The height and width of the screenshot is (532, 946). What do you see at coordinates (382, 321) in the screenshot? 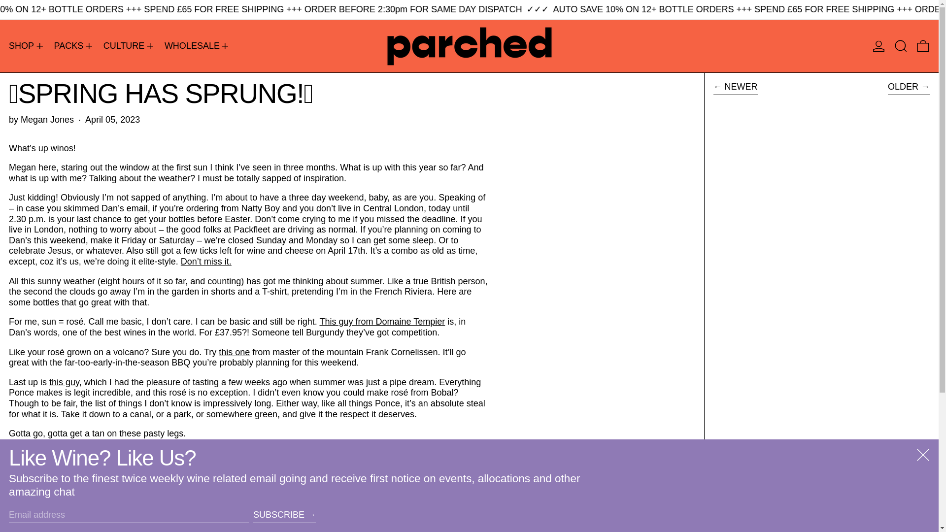
I see `This guy from Domaine Tempier` at bounding box center [382, 321].